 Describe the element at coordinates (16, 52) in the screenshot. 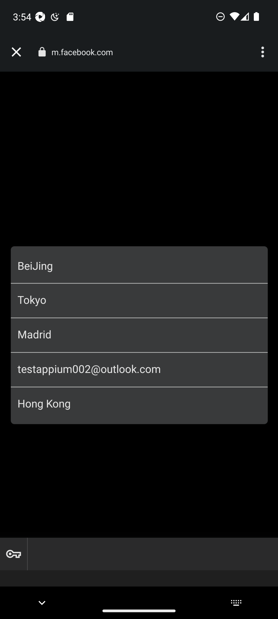

I see `Close tab` at that location.